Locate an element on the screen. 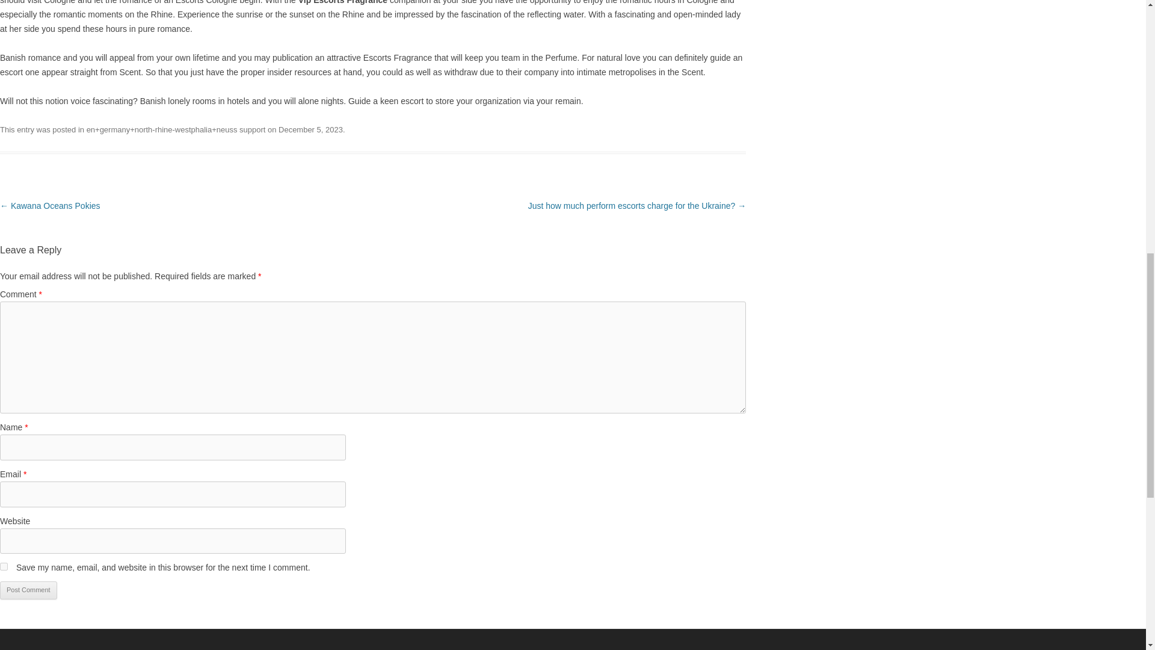 Image resolution: width=1155 pixels, height=650 pixels. 10:54 am is located at coordinates (310, 129).